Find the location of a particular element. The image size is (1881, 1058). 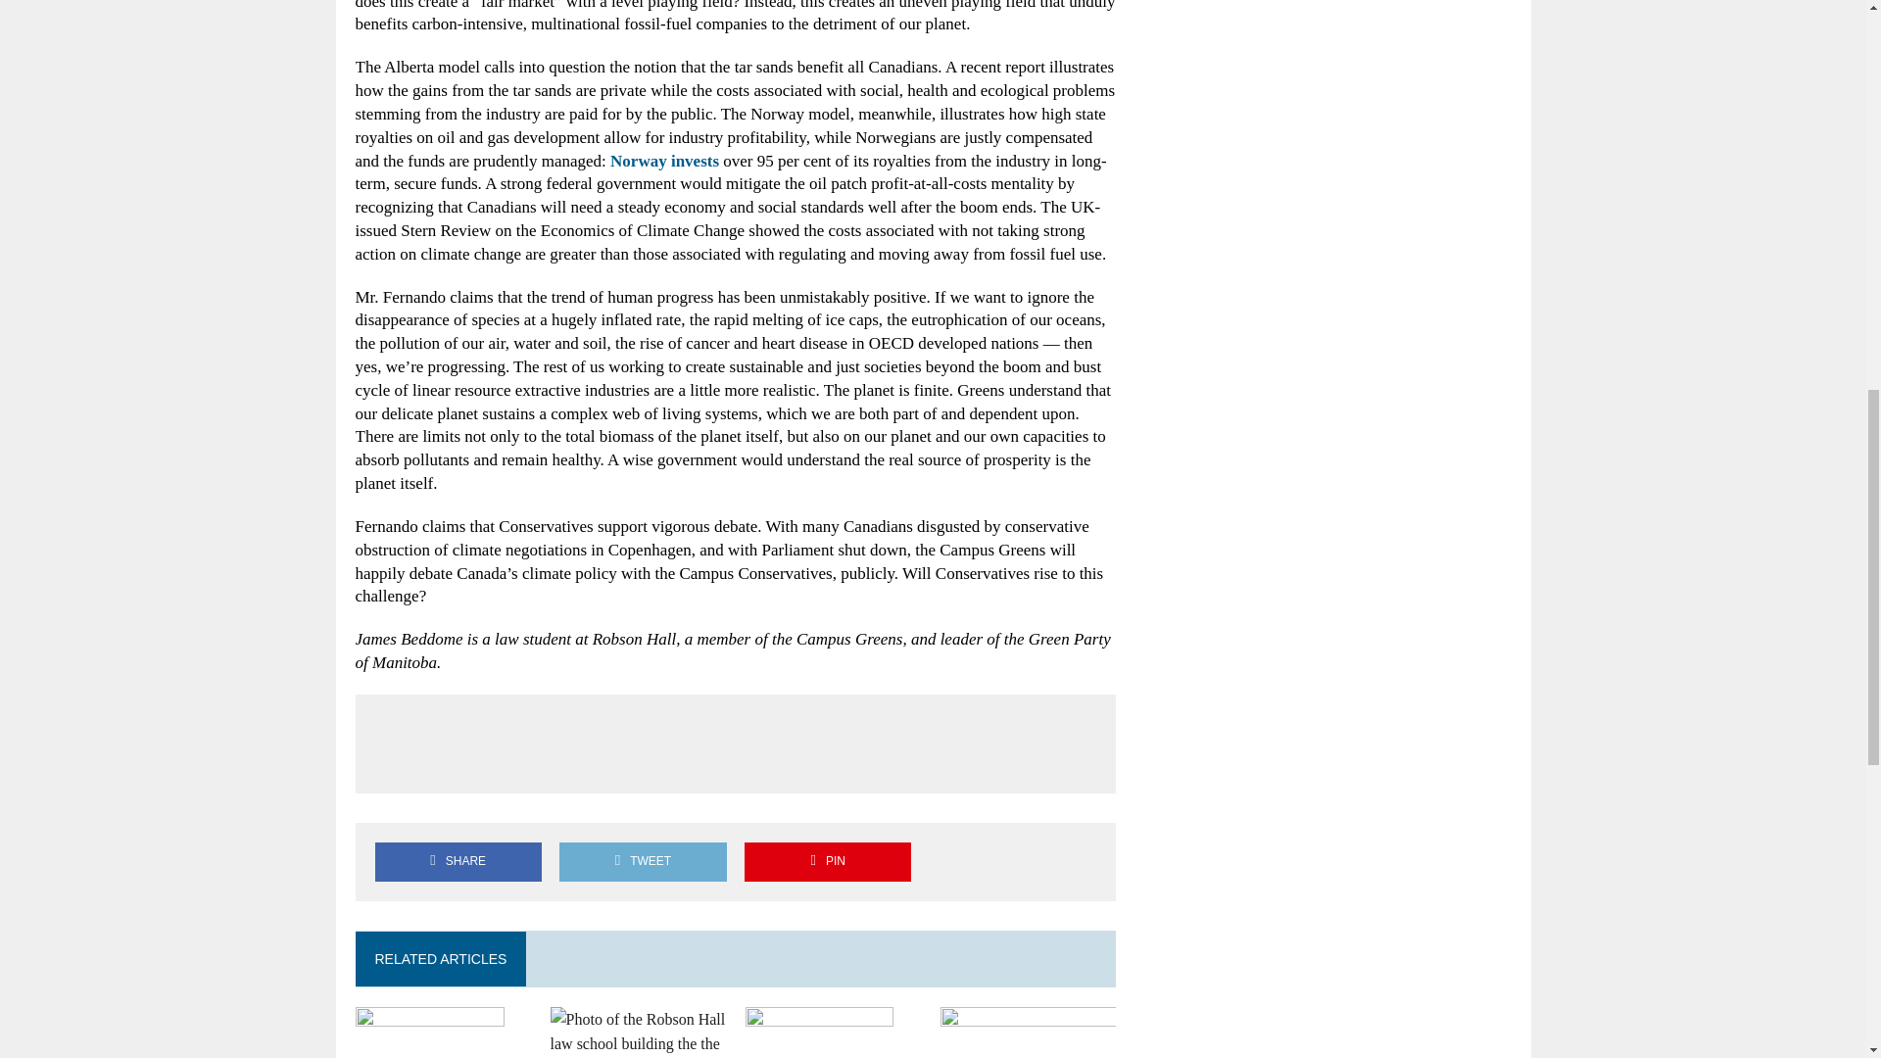

Share on Facebook is located at coordinates (458, 860).